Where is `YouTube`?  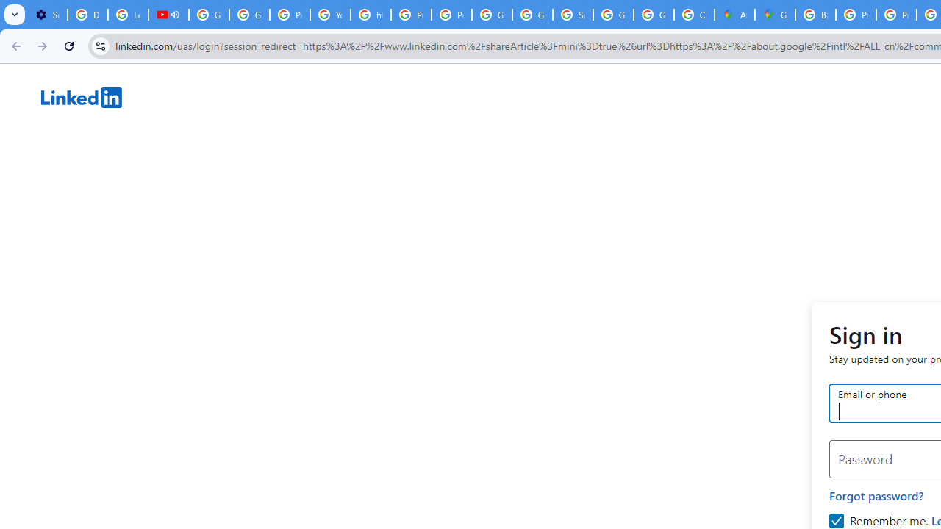
YouTube is located at coordinates (331, 15).